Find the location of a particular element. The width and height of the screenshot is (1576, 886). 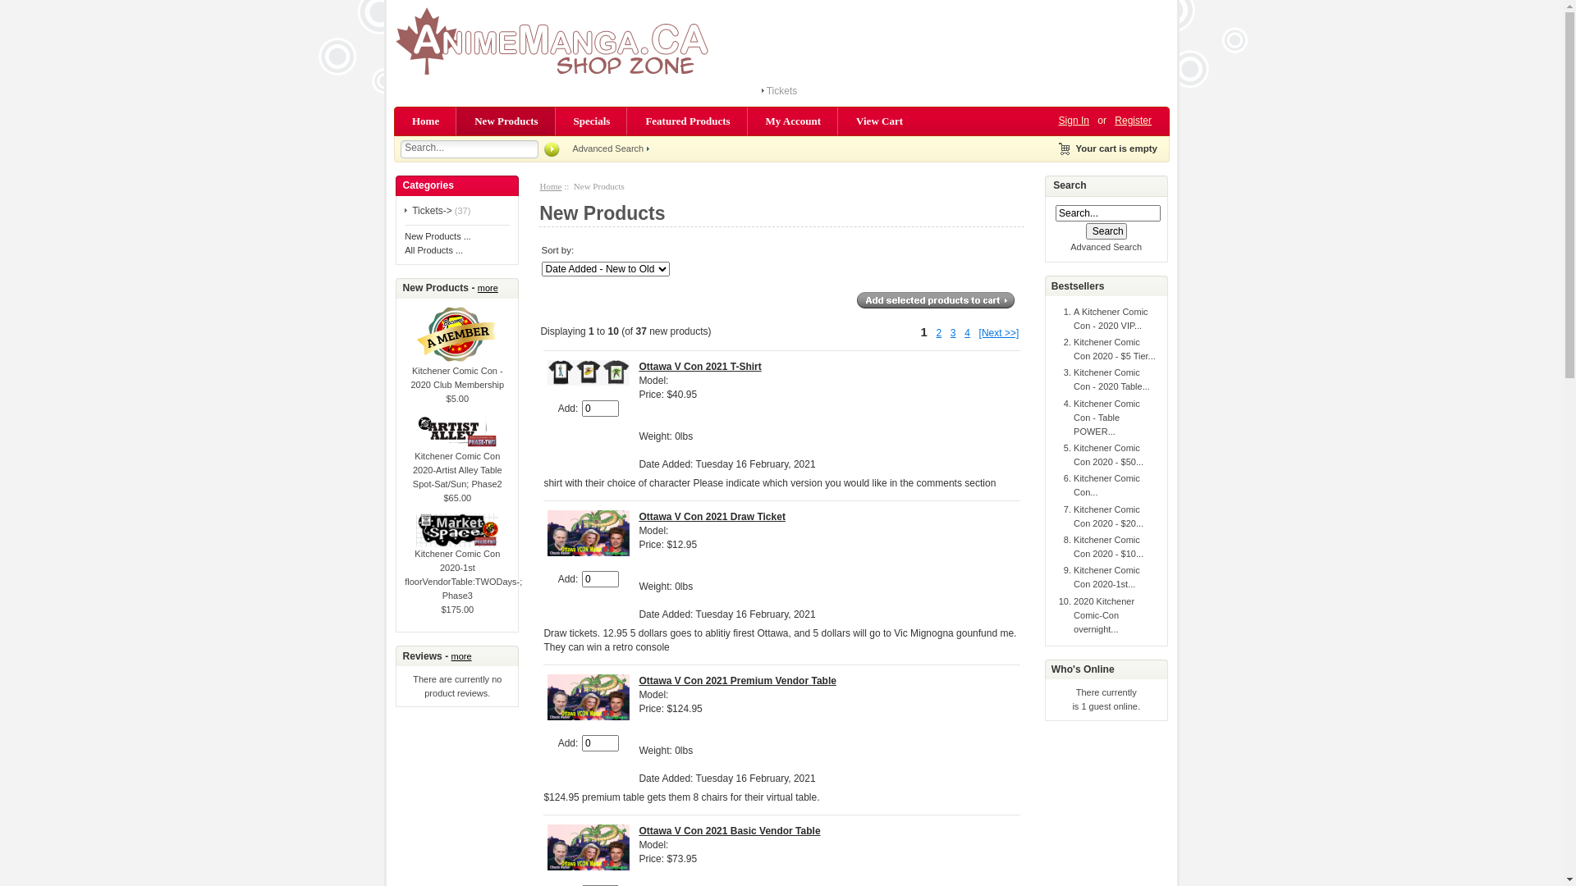

Tickets is located at coordinates (782, 91).